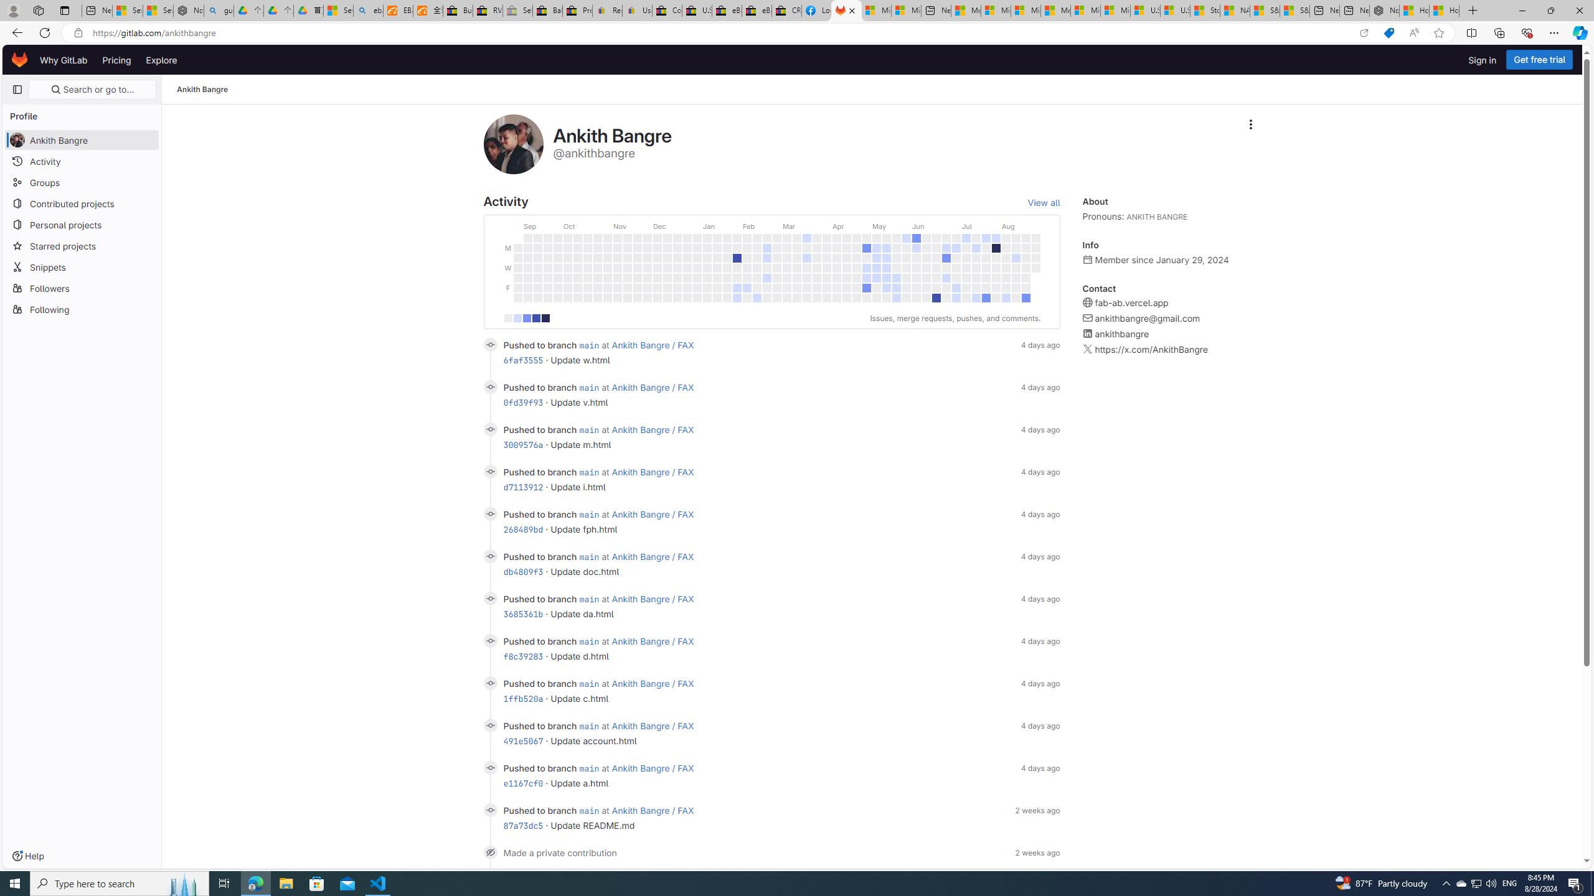 This screenshot has height=896, width=1594. I want to click on User profile picture, so click(513, 144).